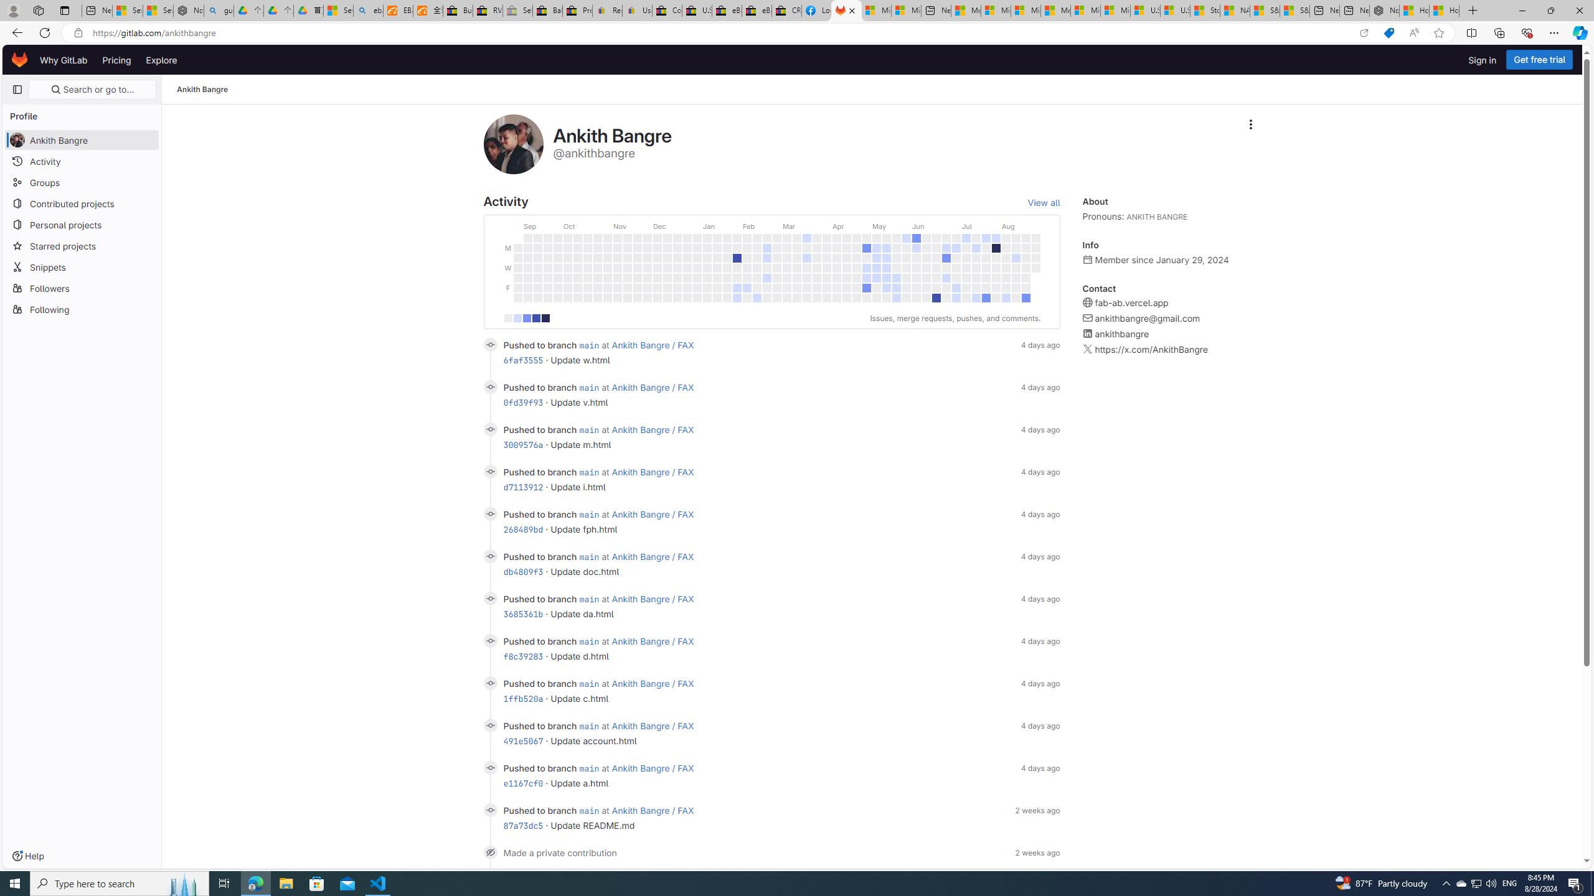 This screenshot has height=896, width=1594. I want to click on User profile picture, so click(513, 144).